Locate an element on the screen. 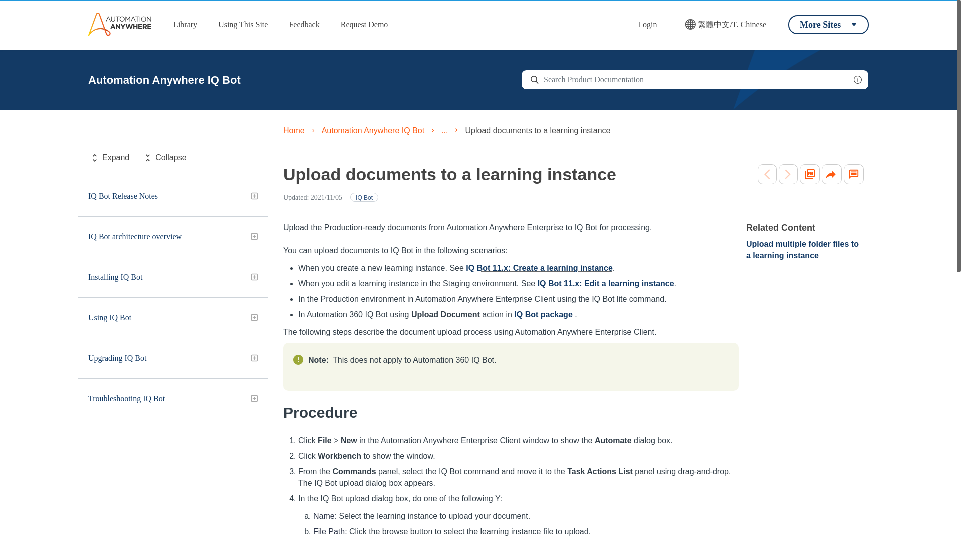  Login is located at coordinates (647, 25).